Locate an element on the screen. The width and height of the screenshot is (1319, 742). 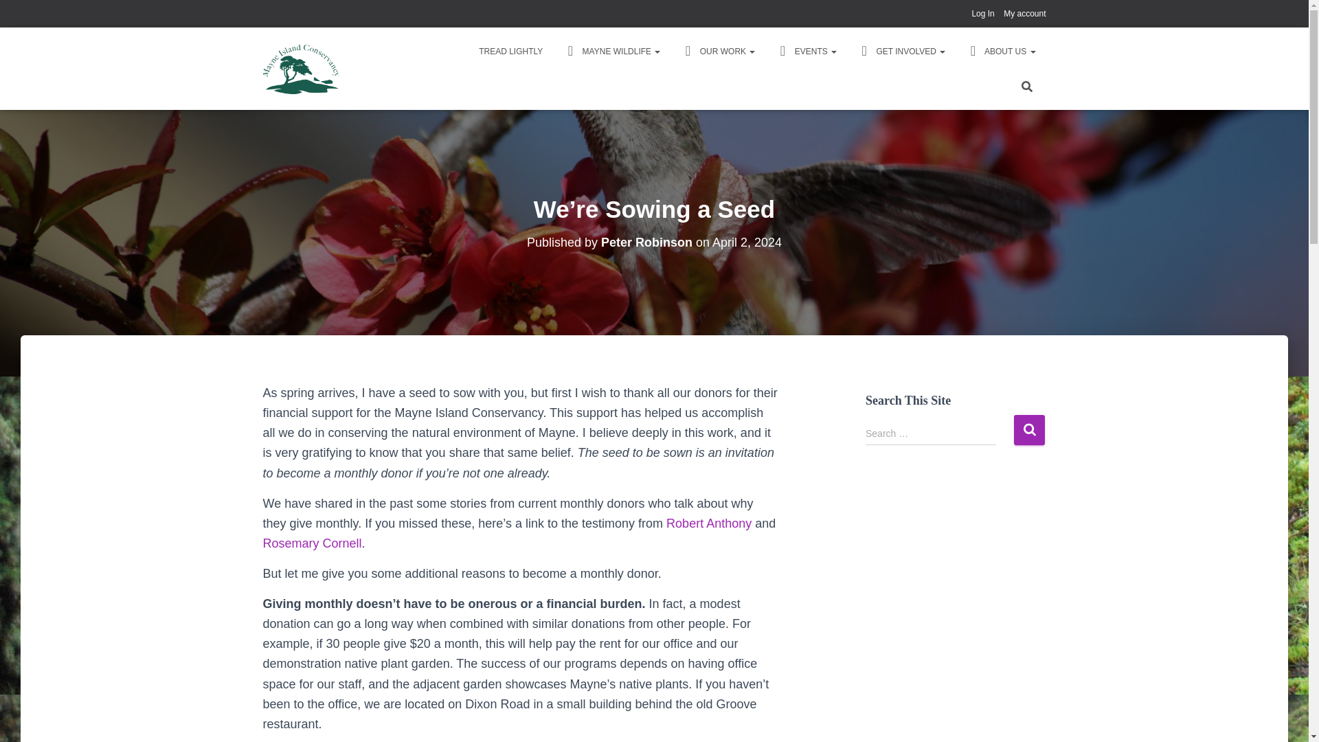
fa-bug is located at coordinates (611, 51).